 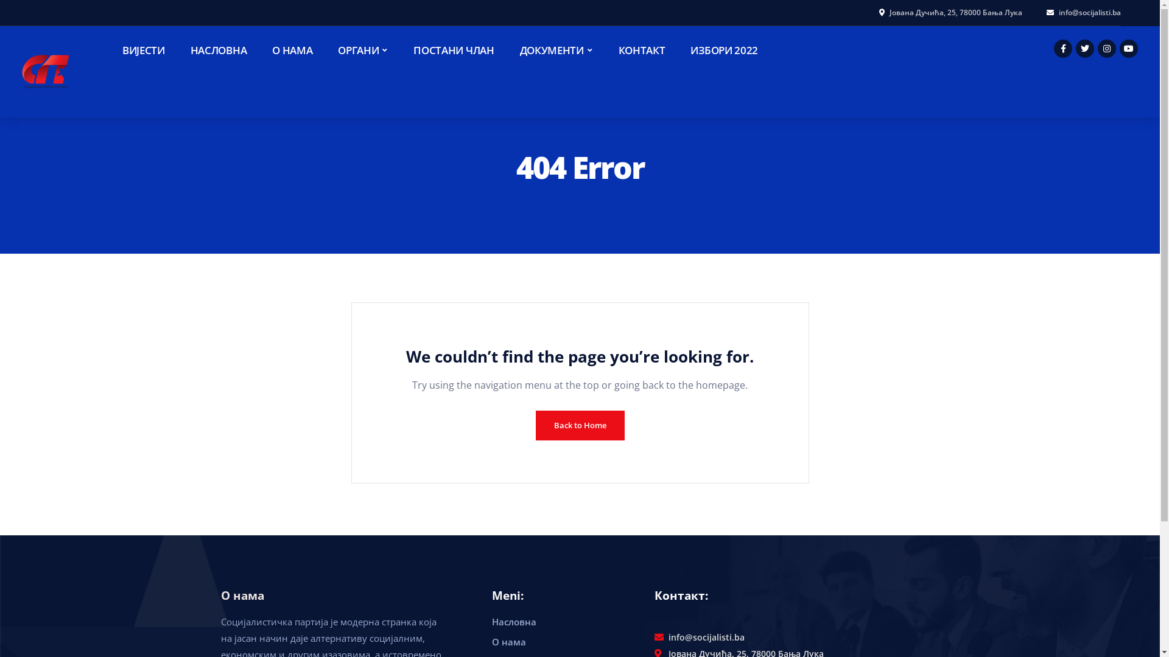 What do you see at coordinates (580, 426) in the screenshot?
I see `Back to Home` at bounding box center [580, 426].